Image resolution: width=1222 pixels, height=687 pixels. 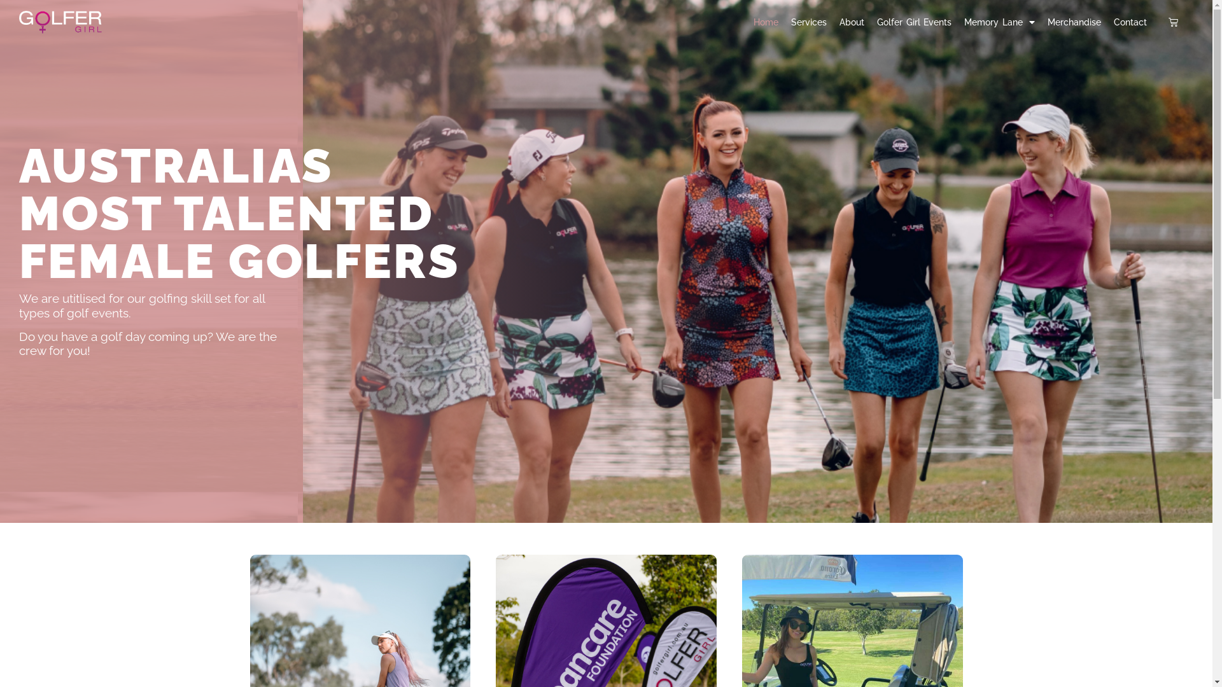 I want to click on Merchandise, so click(x=1074, y=22).